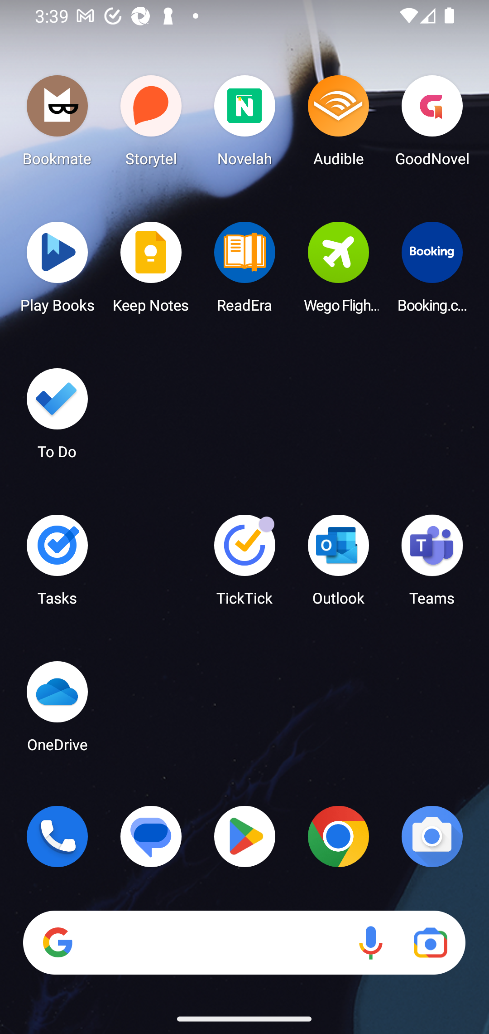 The width and height of the screenshot is (489, 1034). Describe the element at coordinates (430, 943) in the screenshot. I see `Google Lens` at that location.